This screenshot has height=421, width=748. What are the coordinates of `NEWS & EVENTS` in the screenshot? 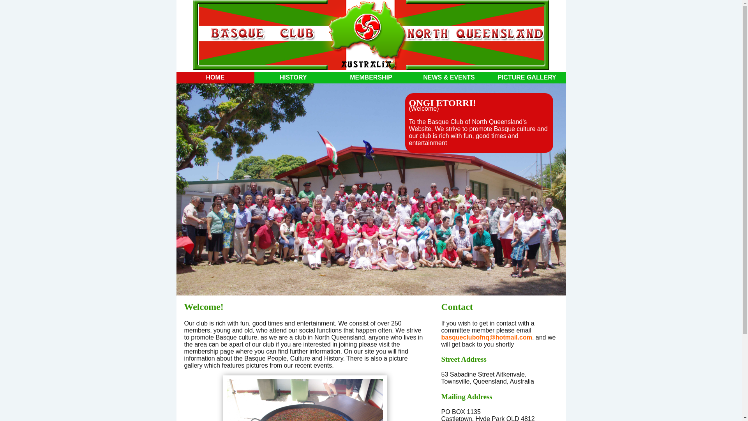 It's located at (449, 78).